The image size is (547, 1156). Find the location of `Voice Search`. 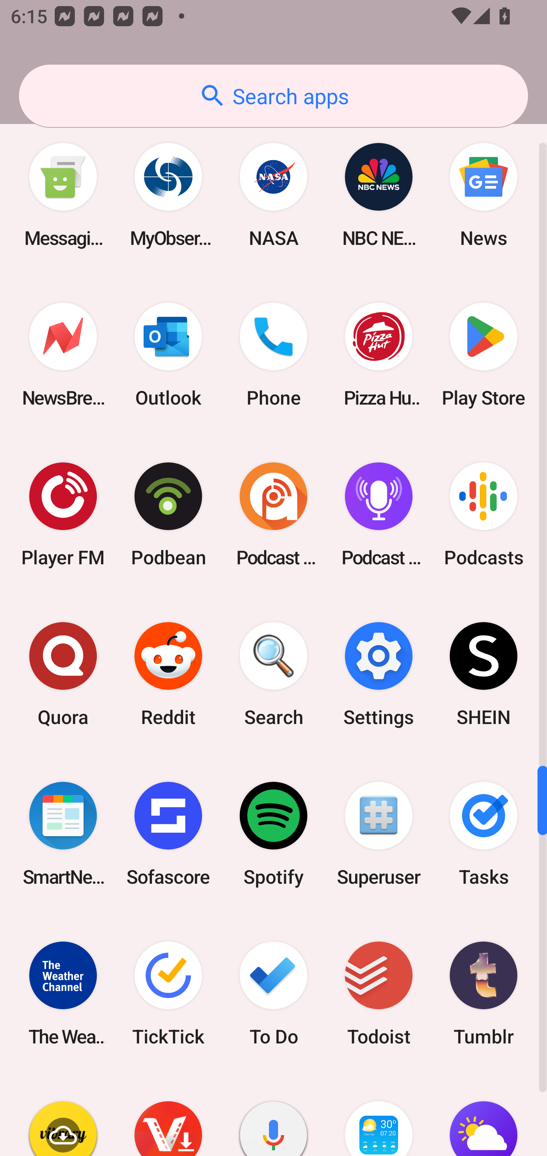

Voice Search is located at coordinates (273, 1115).